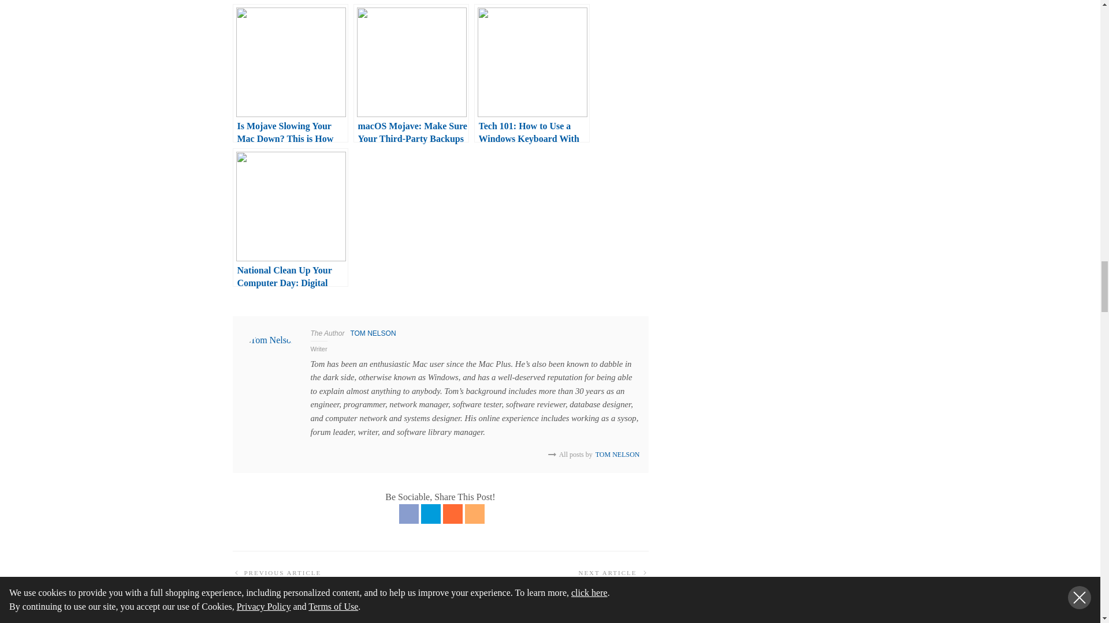 The image size is (1109, 623). What do you see at coordinates (316, 596) in the screenshot?
I see `A Guide to New Features in the macOS Mojave Safari Browser` at bounding box center [316, 596].